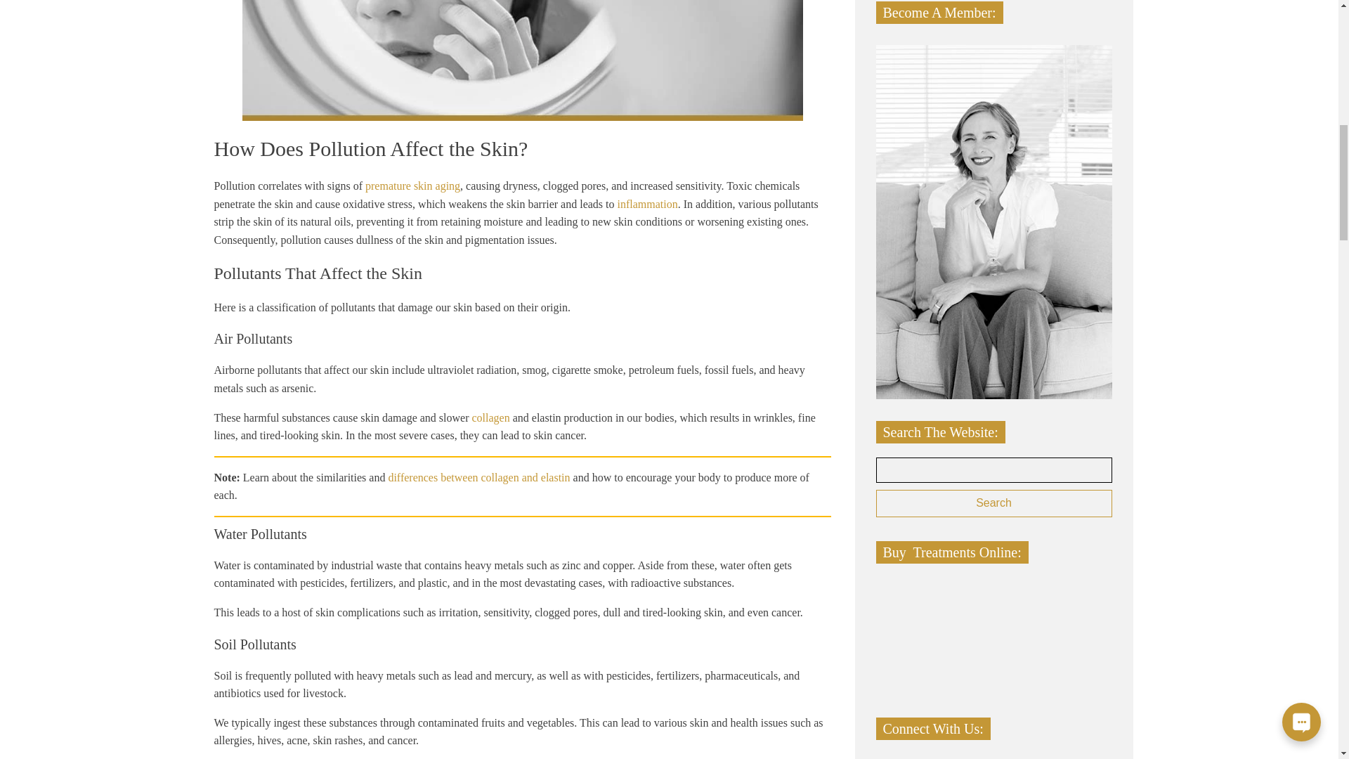 The image size is (1349, 759). Describe the element at coordinates (993, 503) in the screenshot. I see `Search` at that location.